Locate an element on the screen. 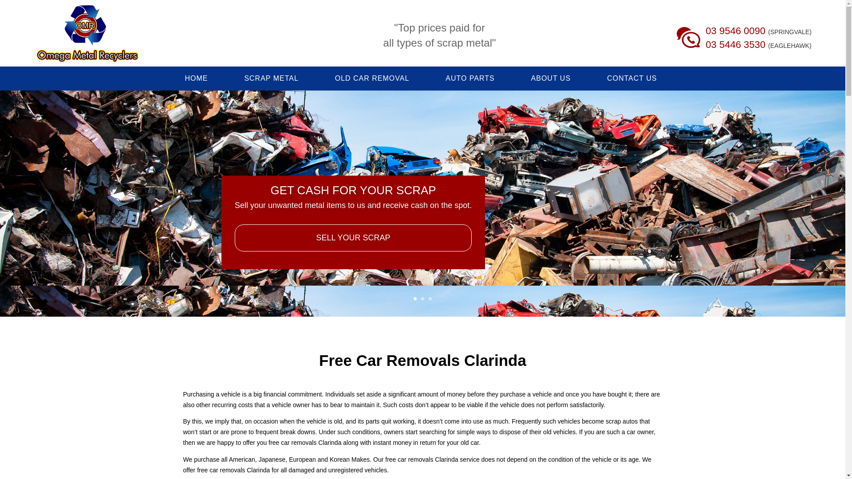 This screenshot has width=852, height=479. SCRAP METAL is located at coordinates (271, 79).